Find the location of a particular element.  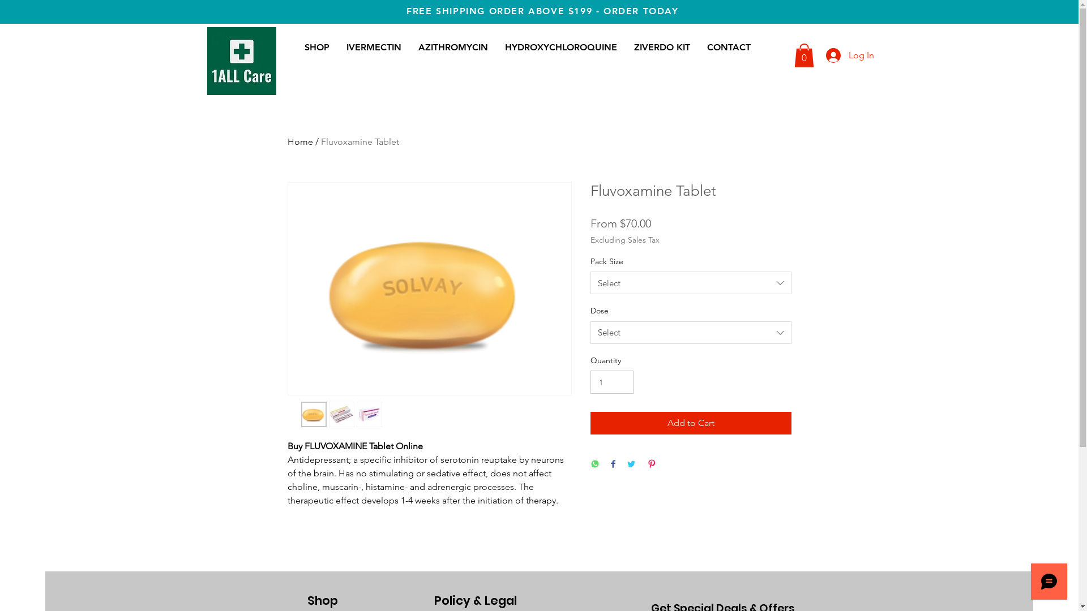

Fluvoxamine Tablet is located at coordinates (360, 141).